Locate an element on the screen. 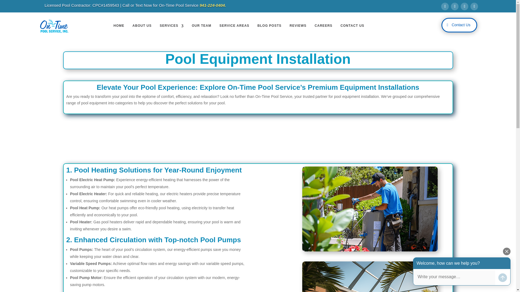 The width and height of the screenshot is (520, 292). Follow on Instagram is located at coordinates (464, 6).